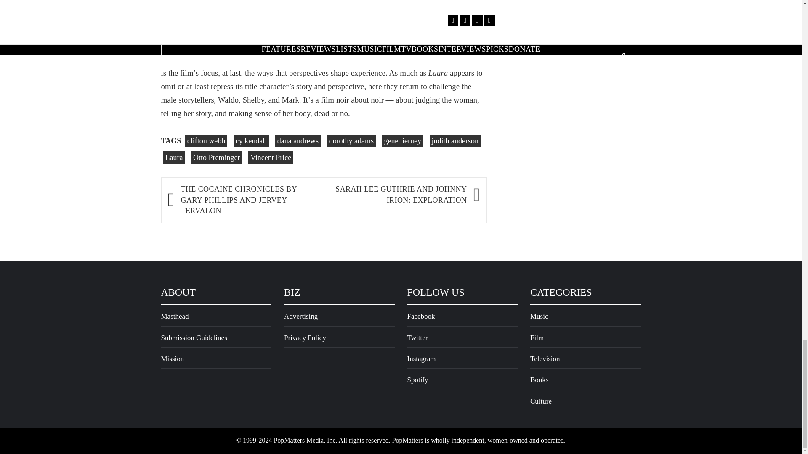  Describe the element at coordinates (248, 200) in the screenshot. I see `THE COCAINE CHRONICLES BY GARY PHILLIPS AND JERVEY TERVALON` at that location.